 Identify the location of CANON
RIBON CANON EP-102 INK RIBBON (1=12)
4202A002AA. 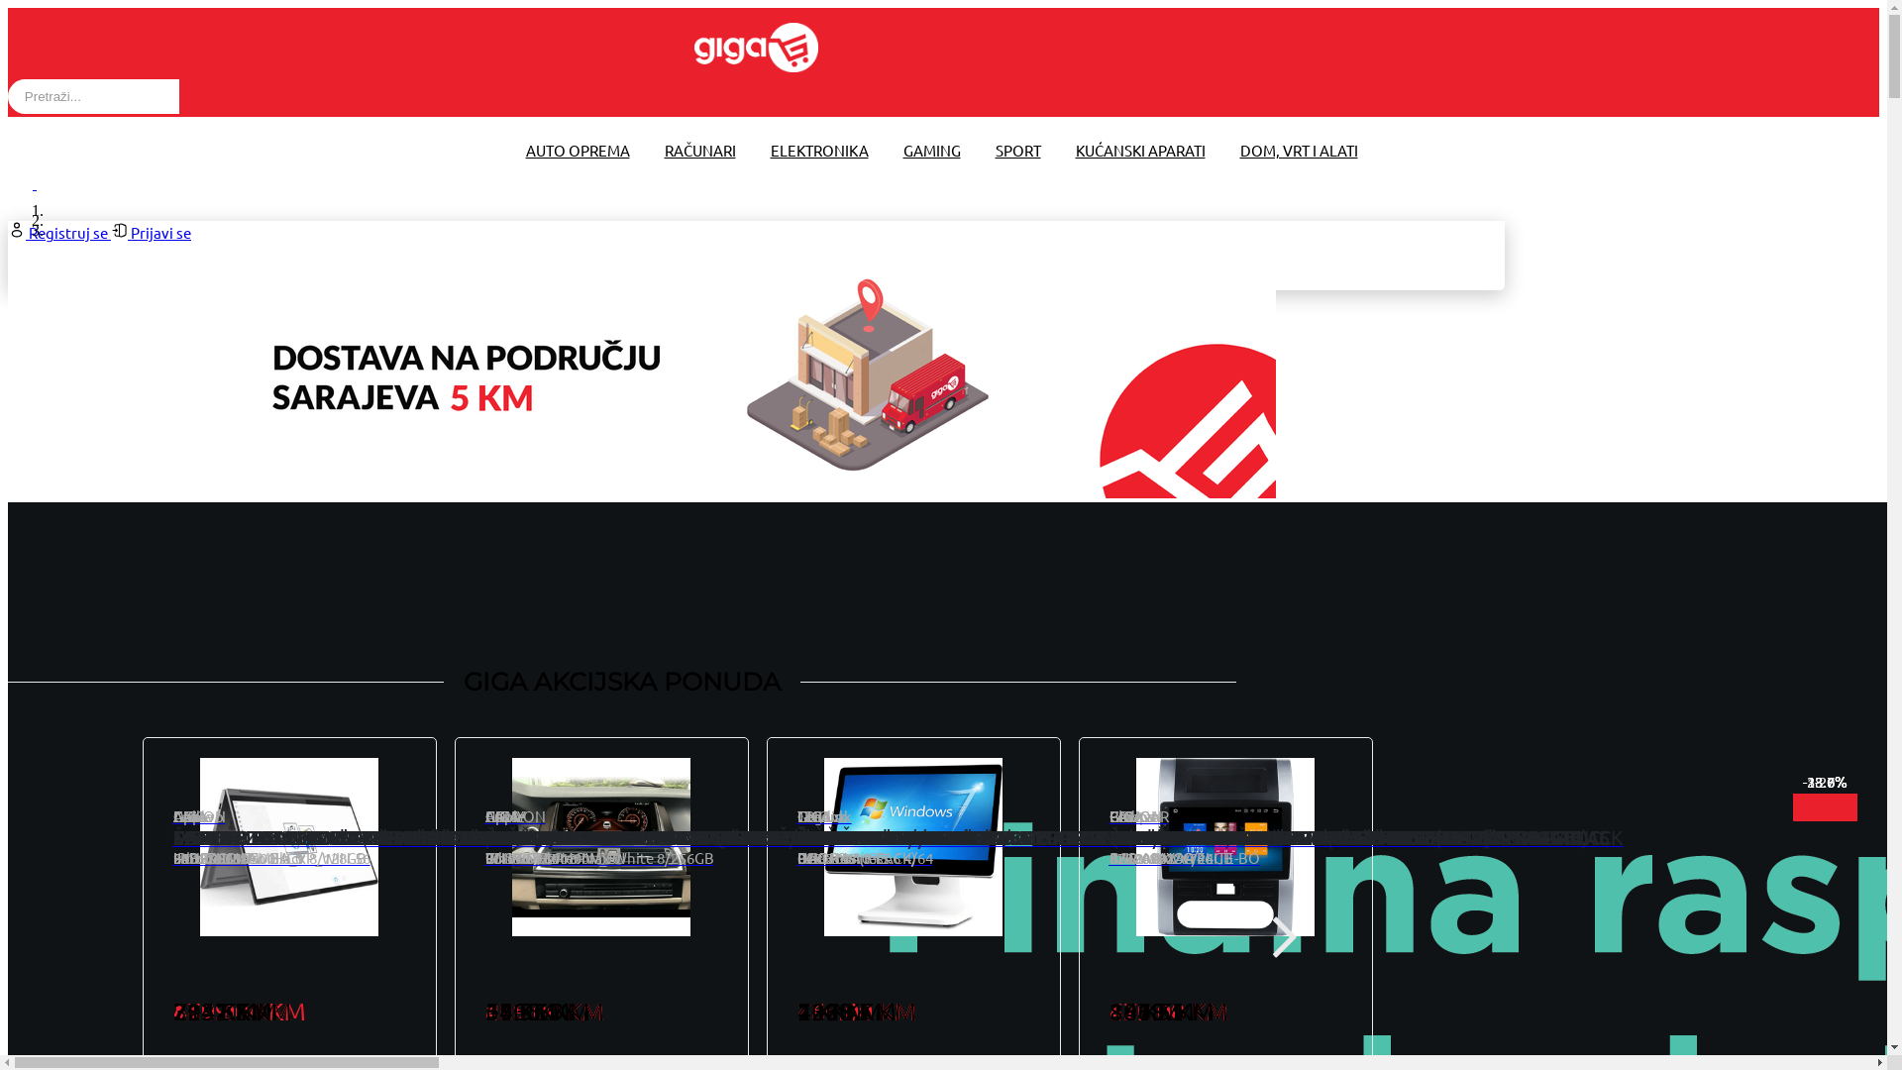
(1300, 838).